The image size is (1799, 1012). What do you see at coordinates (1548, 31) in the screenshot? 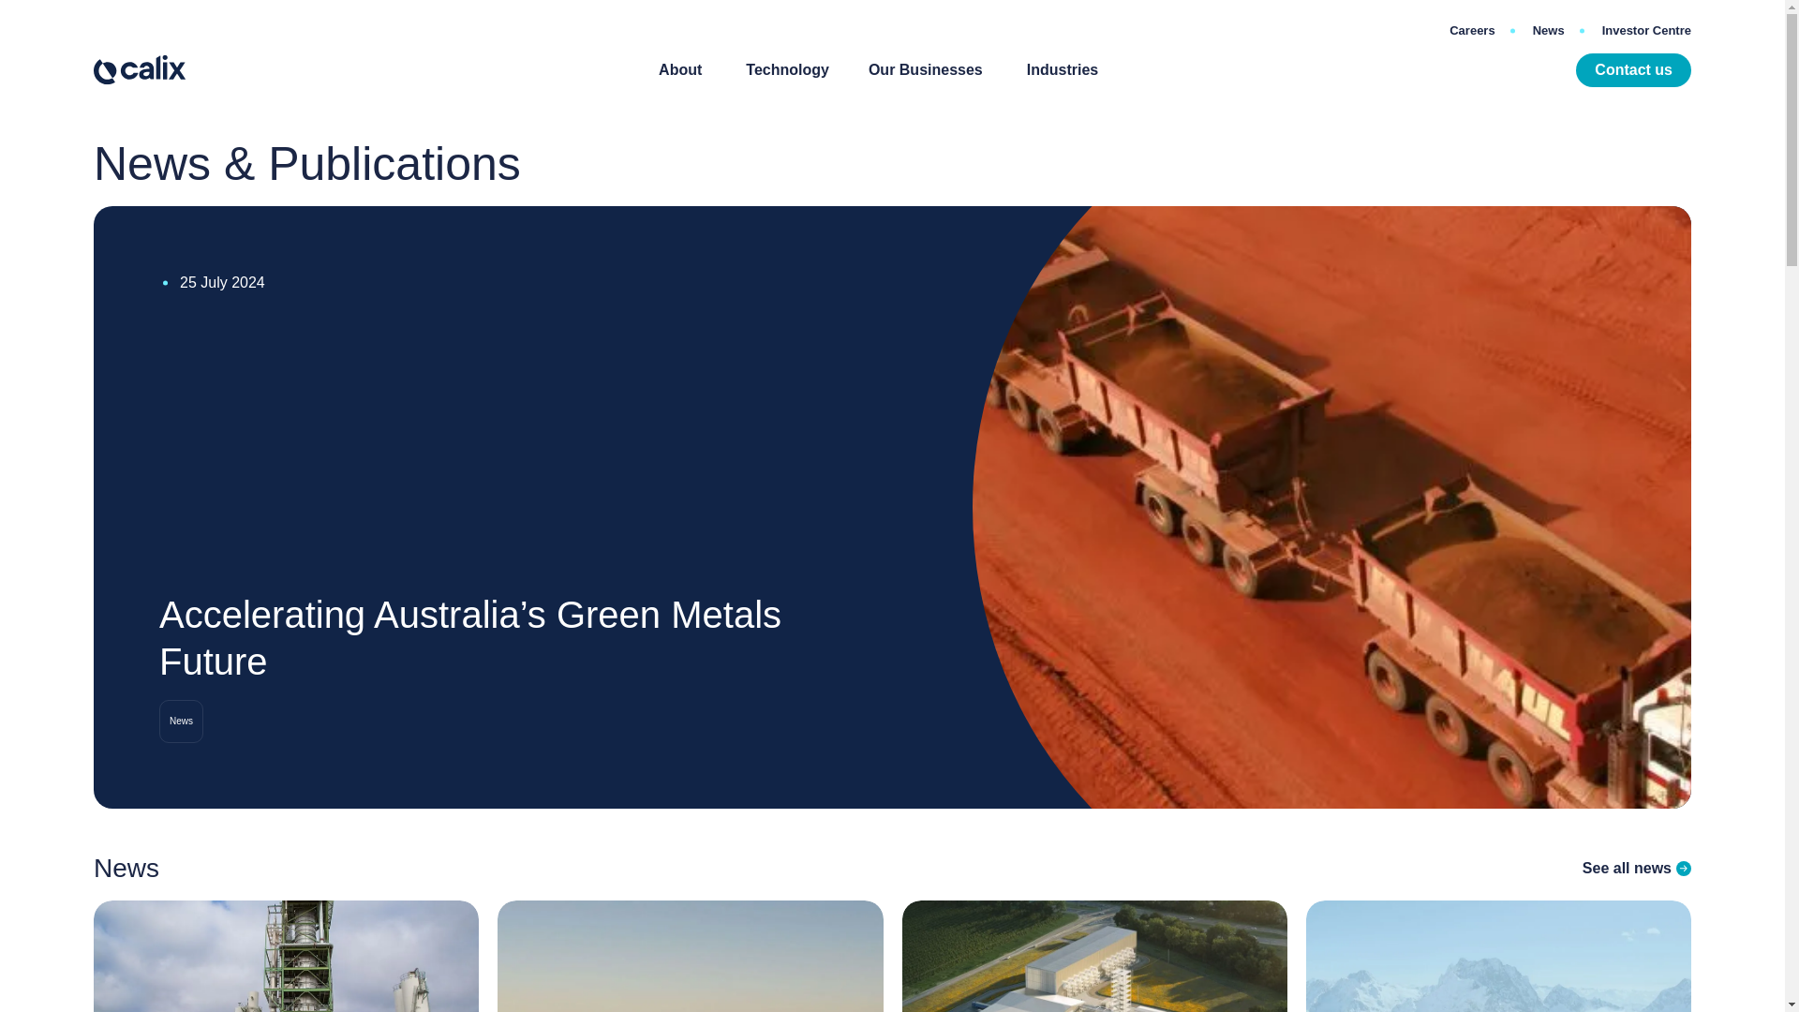
I see `News` at bounding box center [1548, 31].